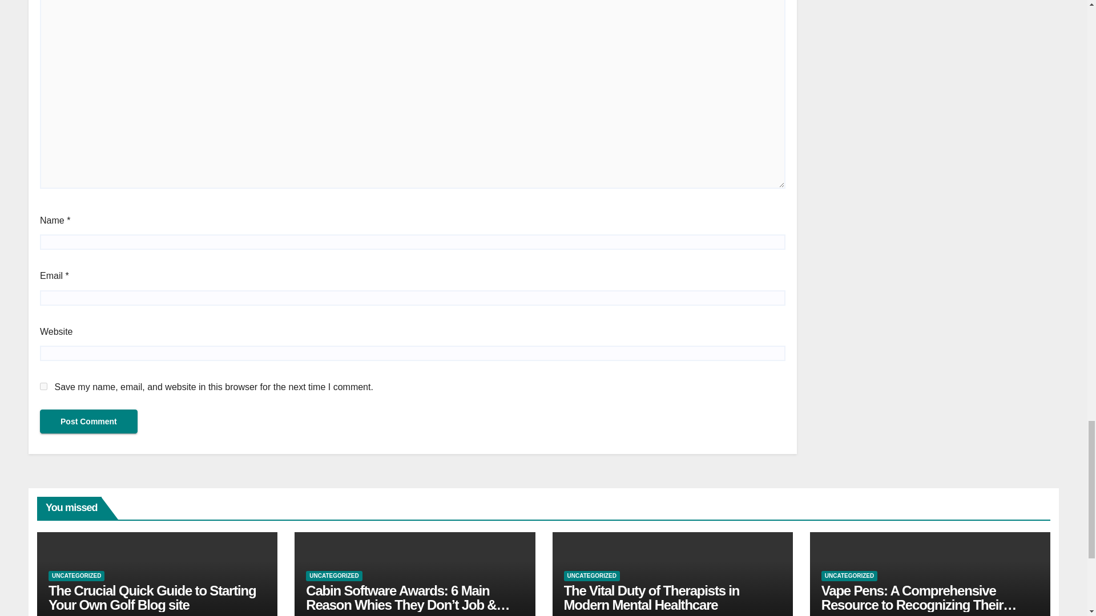 This screenshot has width=1096, height=616. Describe the element at coordinates (43, 386) in the screenshot. I see `yes` at that location.